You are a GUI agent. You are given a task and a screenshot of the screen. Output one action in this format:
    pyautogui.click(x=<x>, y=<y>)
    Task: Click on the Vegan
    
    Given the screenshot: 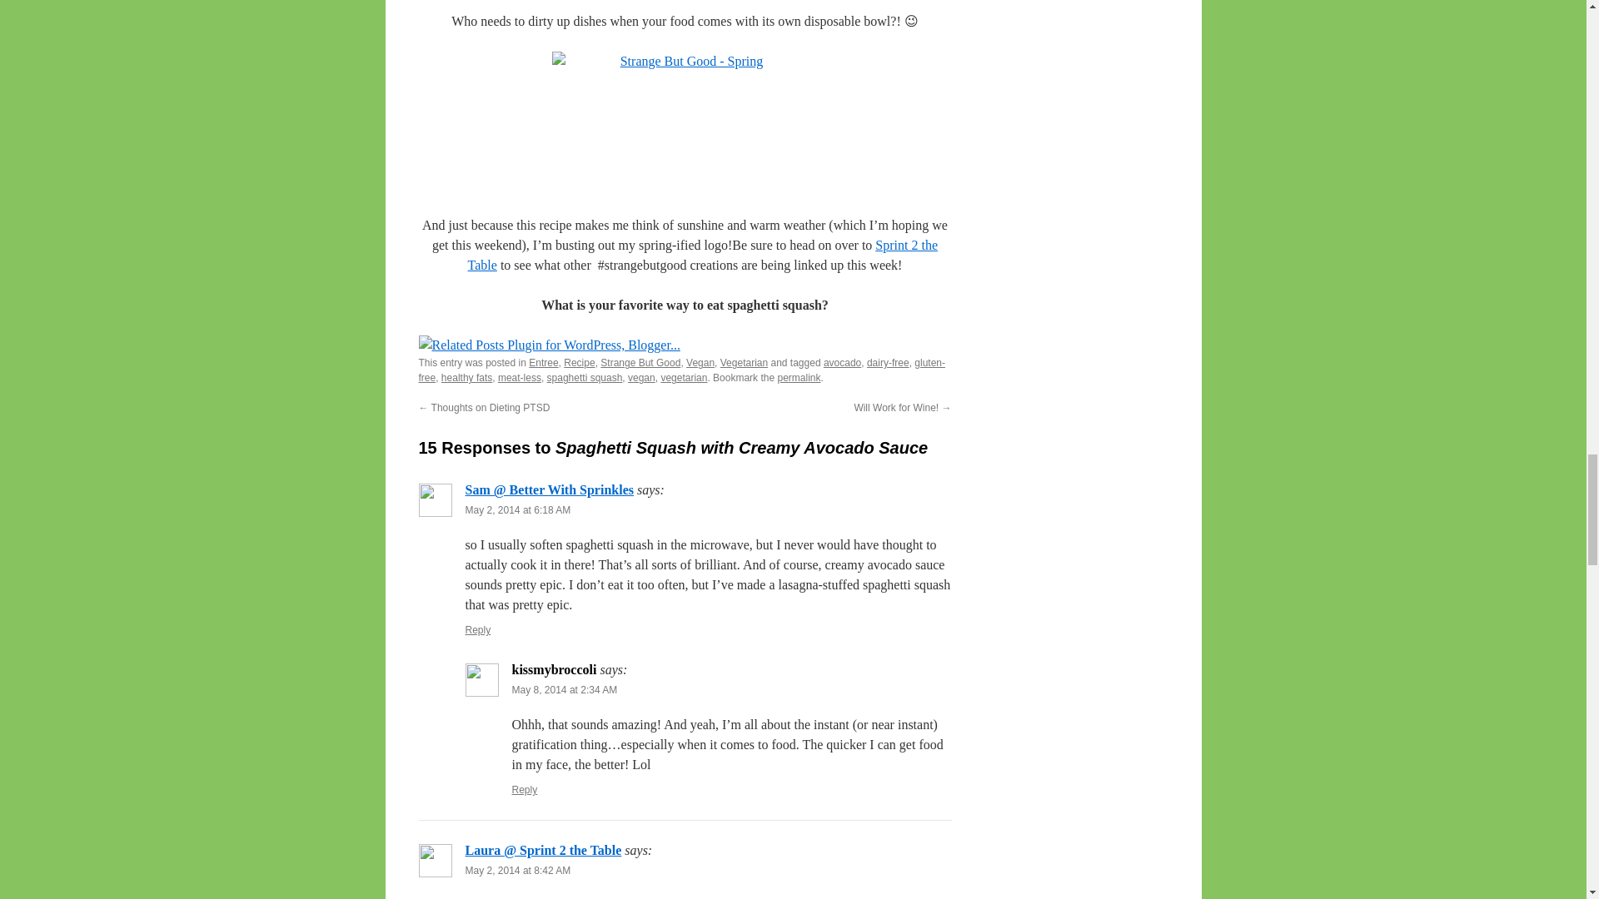 What is the action you would take?
    pyautogui.click(x=700, y=362)
    